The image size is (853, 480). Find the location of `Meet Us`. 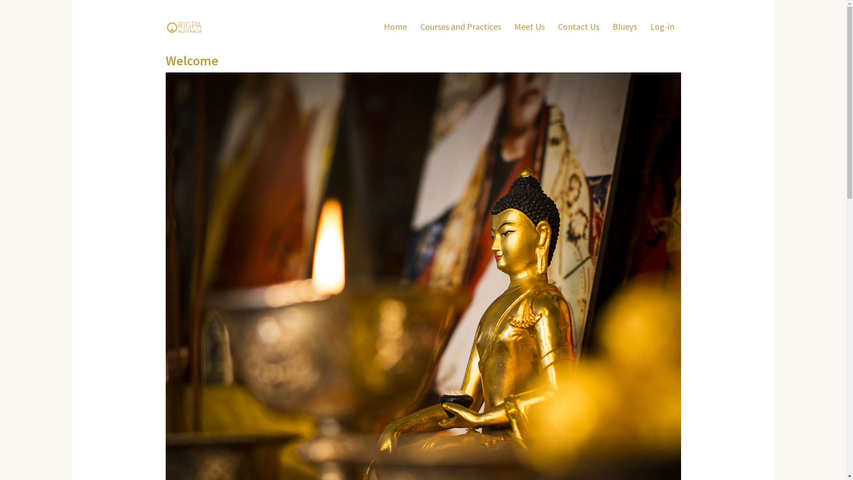

Meet Us is located at coordinates (529, 27).